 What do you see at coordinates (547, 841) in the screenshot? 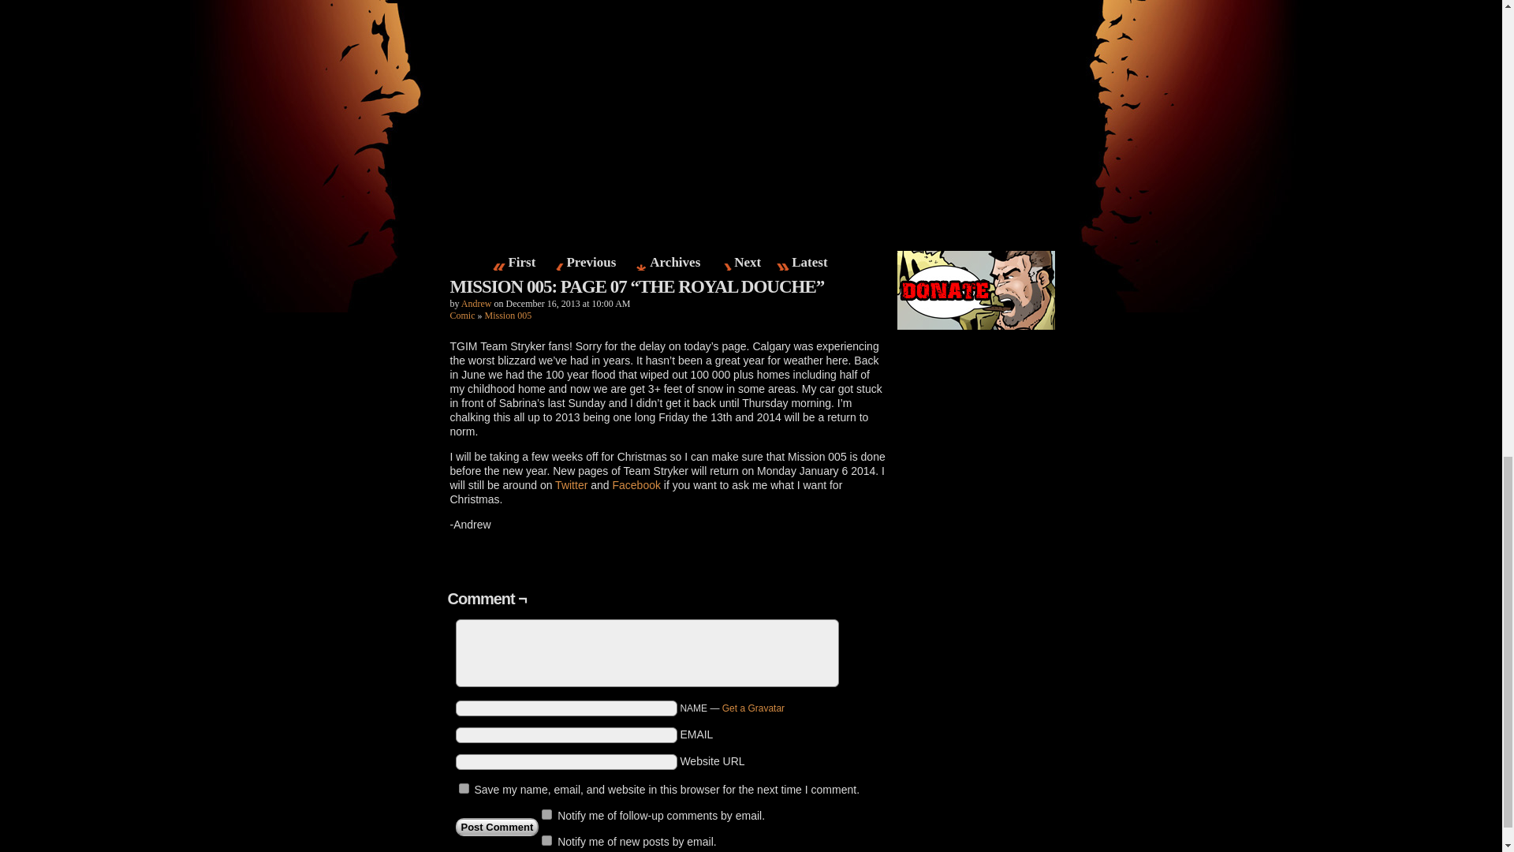
I see `subscribe` at bounding box center [547, 841].